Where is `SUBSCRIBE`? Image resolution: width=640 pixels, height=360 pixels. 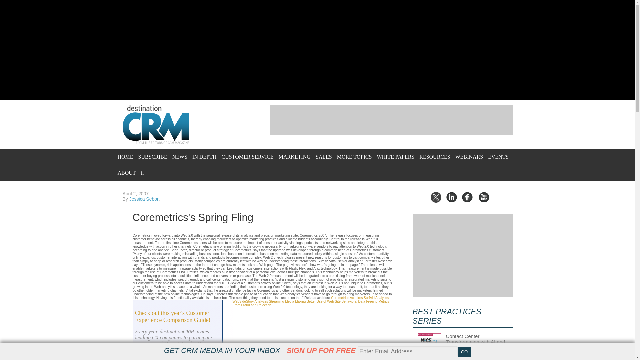 SUBSCRIBE is located at coordinates (153, 157).